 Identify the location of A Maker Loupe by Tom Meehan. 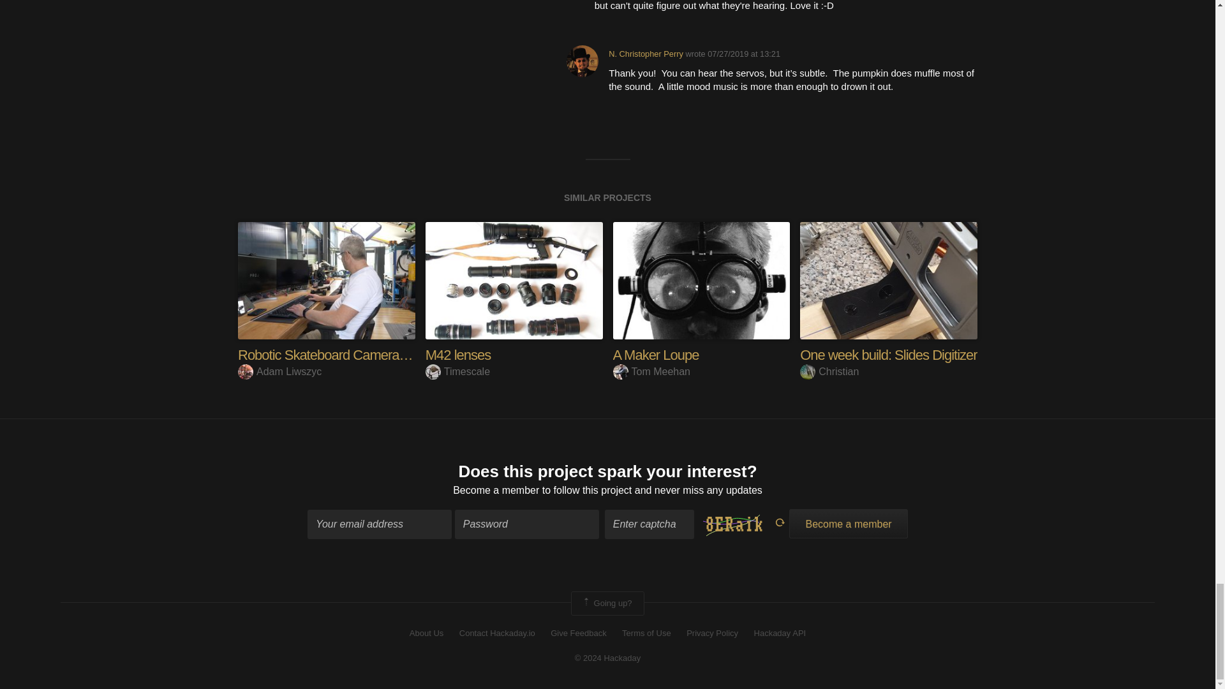
(701, 280).